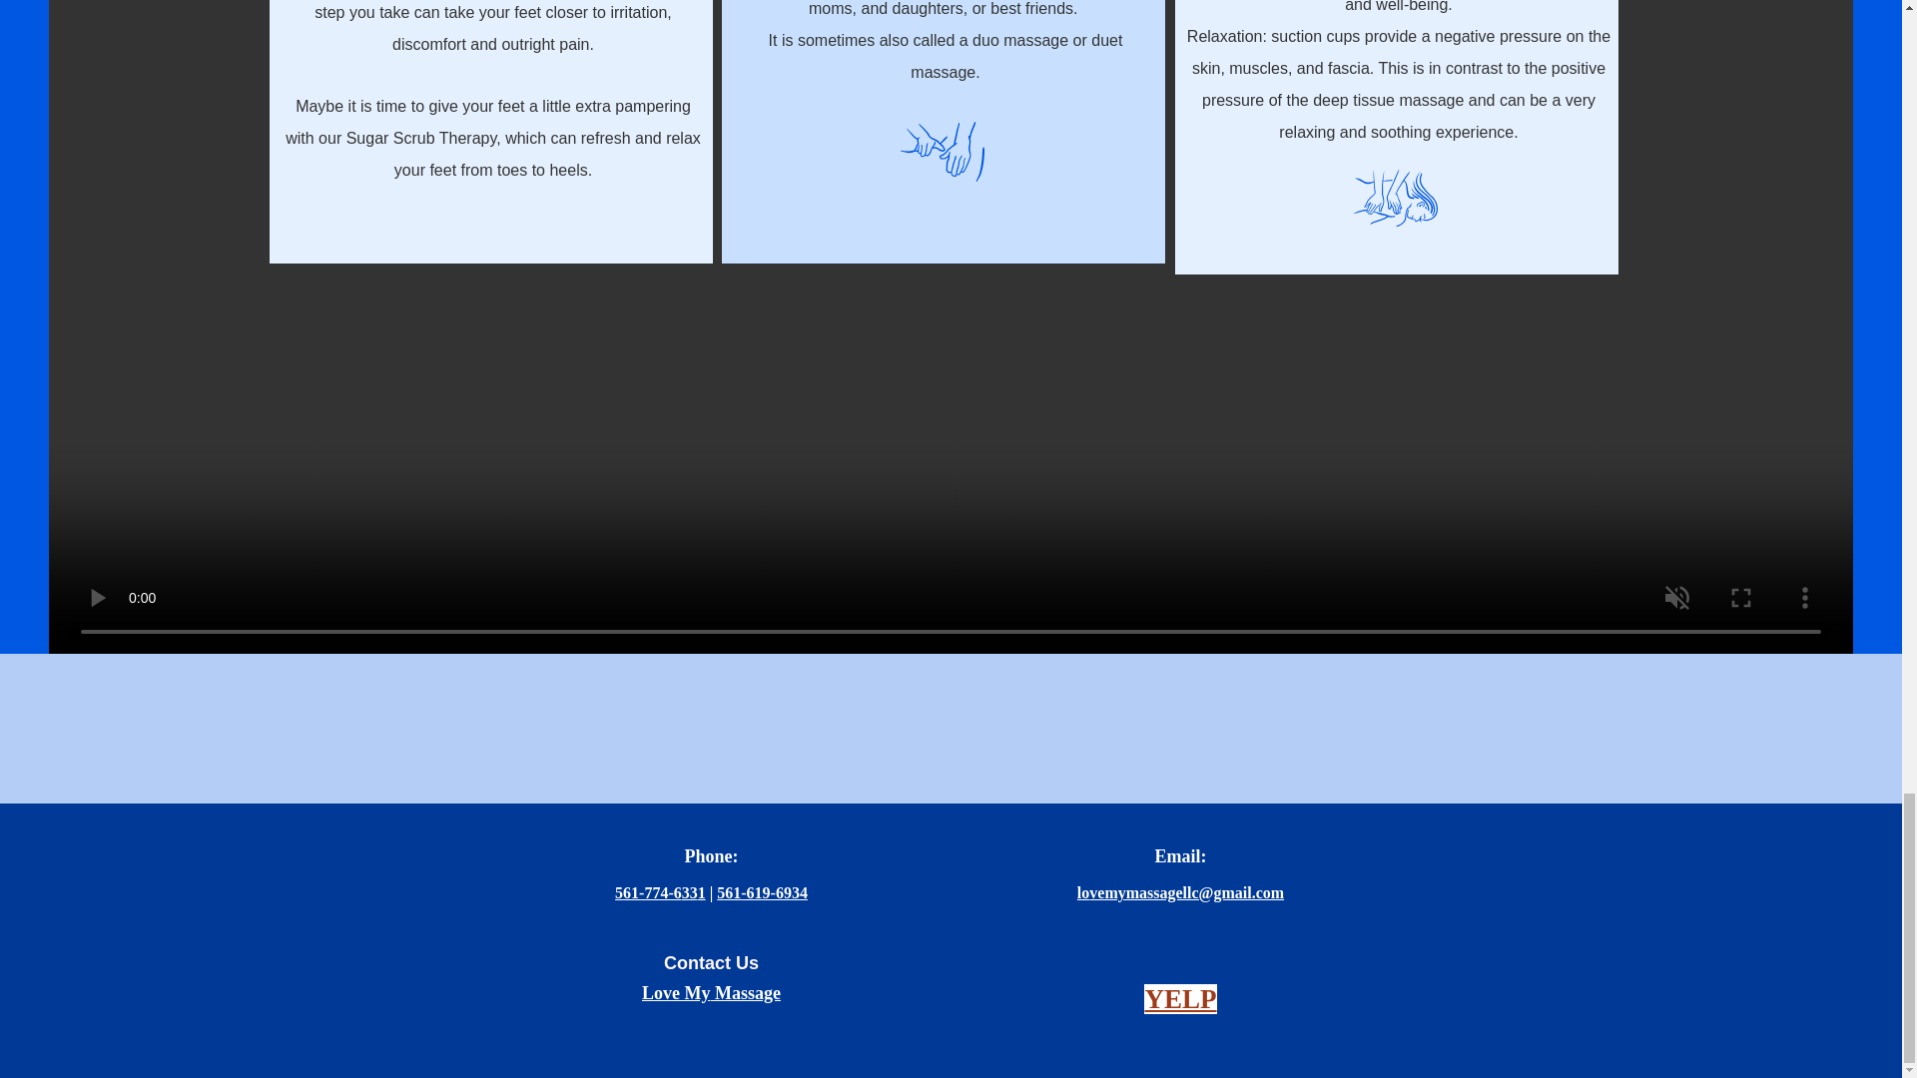 The height and width of the screenshot is (1078, 1917). Describe the element at coordinates (711, 992) in the screenshot. I see `Love My Massage` at that location.